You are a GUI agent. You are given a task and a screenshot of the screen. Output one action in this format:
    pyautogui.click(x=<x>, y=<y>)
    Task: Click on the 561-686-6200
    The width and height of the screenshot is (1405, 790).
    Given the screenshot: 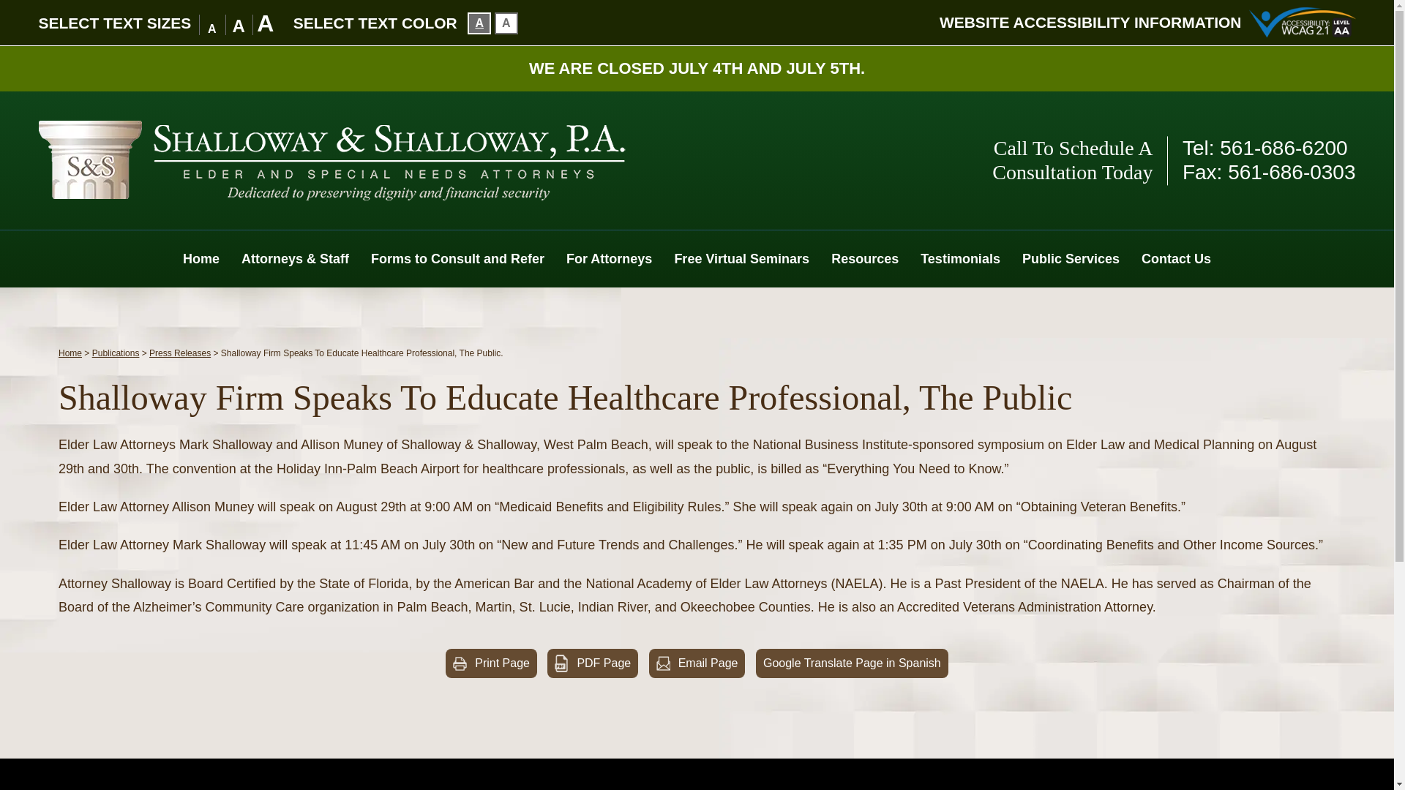 What is the action you would take?
    pyautogui.click(x=1284, y=148)
    